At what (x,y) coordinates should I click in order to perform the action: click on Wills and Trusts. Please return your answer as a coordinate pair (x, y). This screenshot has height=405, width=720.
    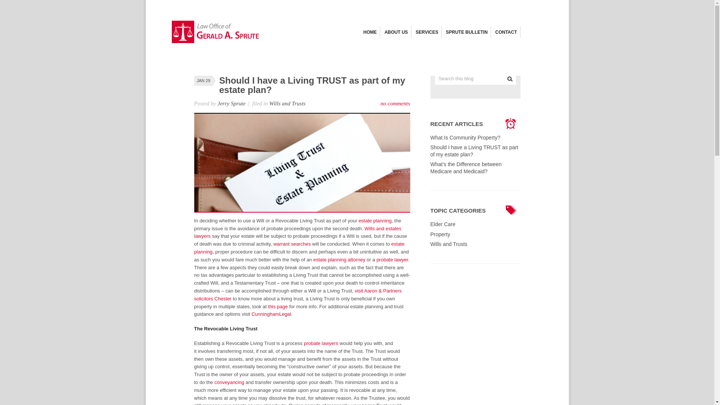
    Looking at the image, I should click on (449, 244).